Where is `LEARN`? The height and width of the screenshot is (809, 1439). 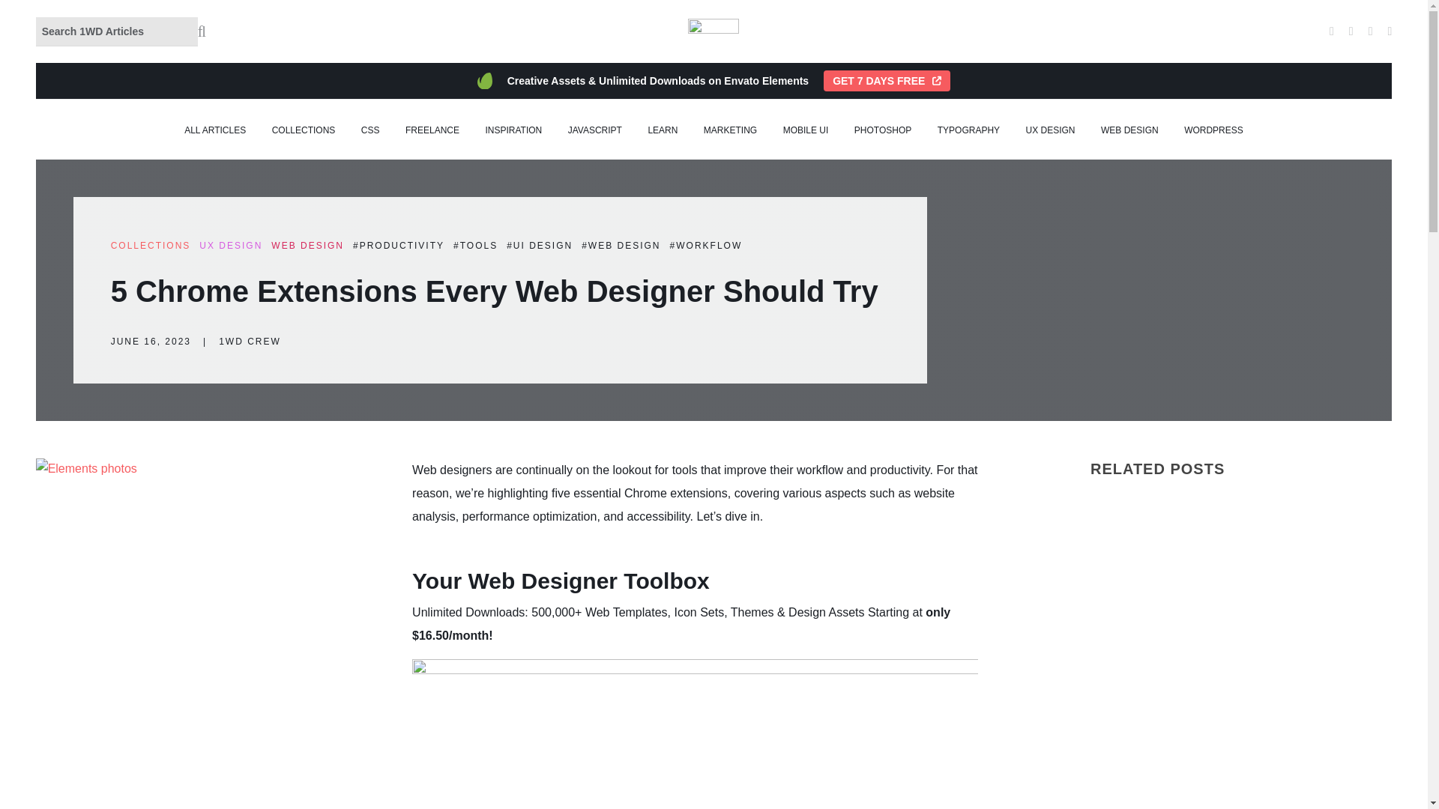 LEARN is located at coordinates (663, 130).